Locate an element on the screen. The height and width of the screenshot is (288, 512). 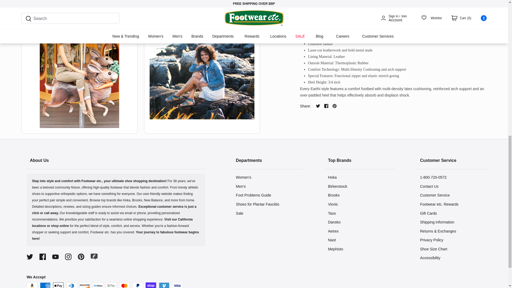
Instagram is located at coordinates (68, 257).